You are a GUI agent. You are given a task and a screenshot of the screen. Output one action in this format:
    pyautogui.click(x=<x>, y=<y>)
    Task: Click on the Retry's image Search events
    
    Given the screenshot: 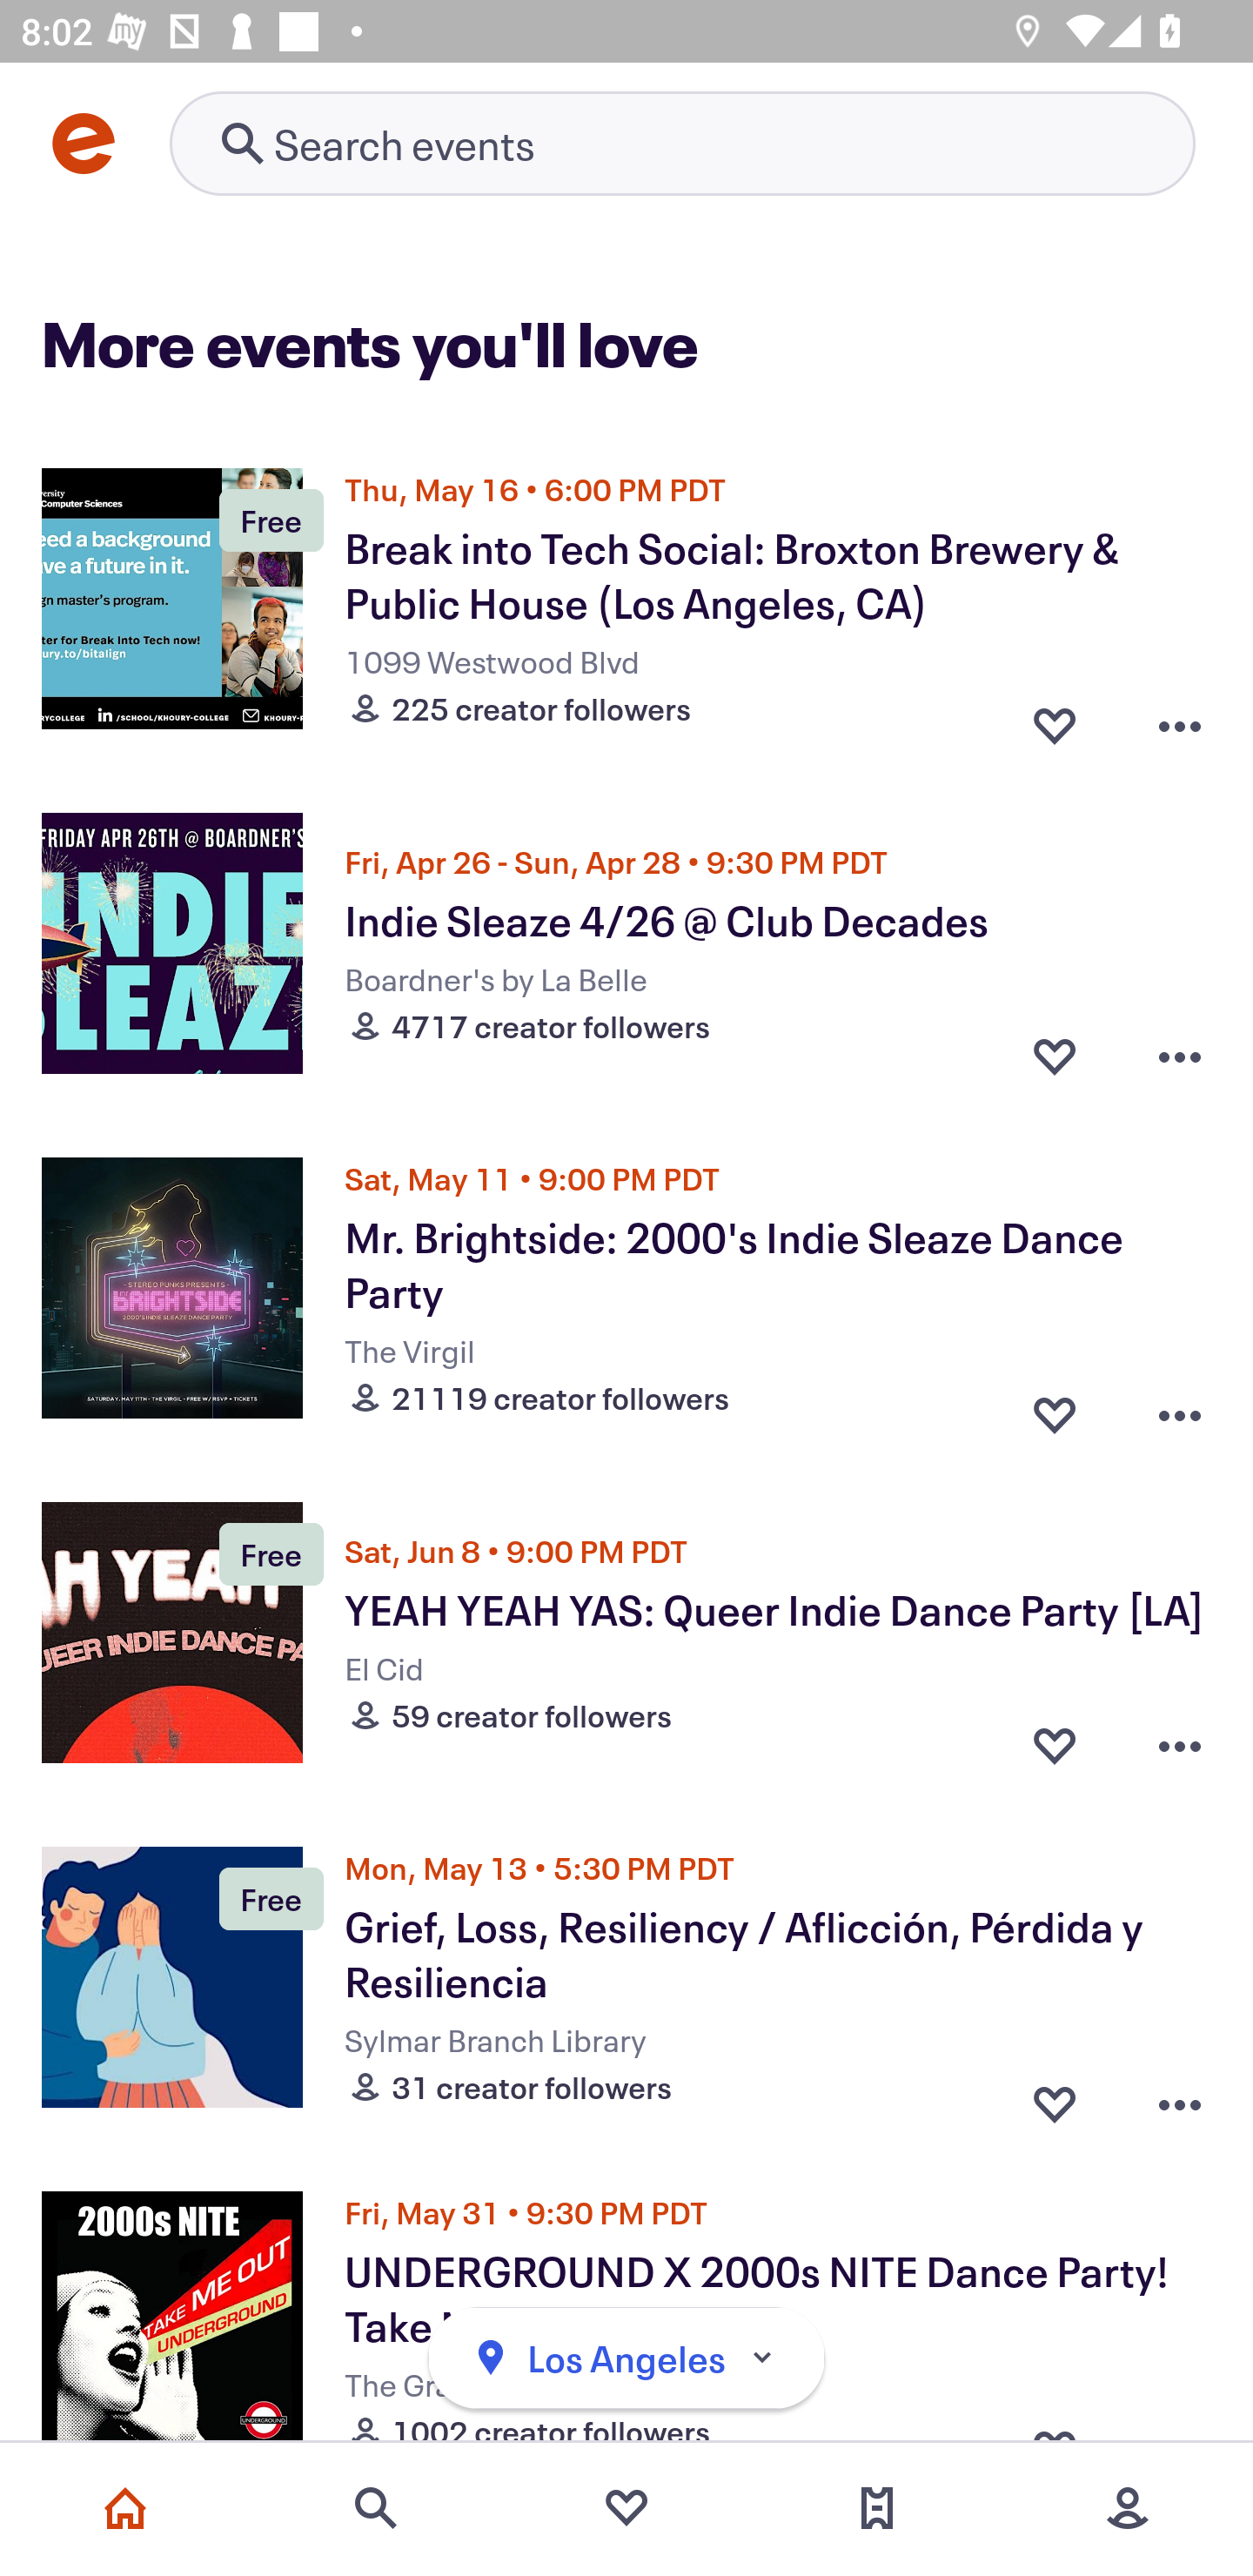 What is the action you would take?
    pyautogui.click(x=682, y=143)
    